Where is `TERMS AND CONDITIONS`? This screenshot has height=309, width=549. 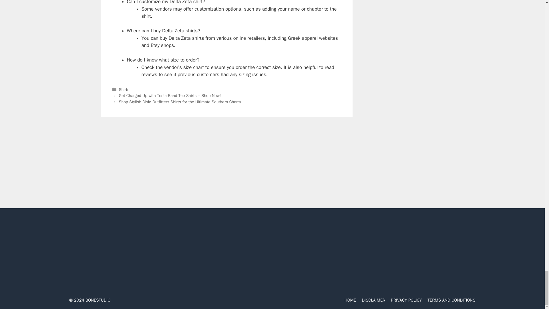 TERMS AND CONDITIONS is located at coordinates (451, 300).